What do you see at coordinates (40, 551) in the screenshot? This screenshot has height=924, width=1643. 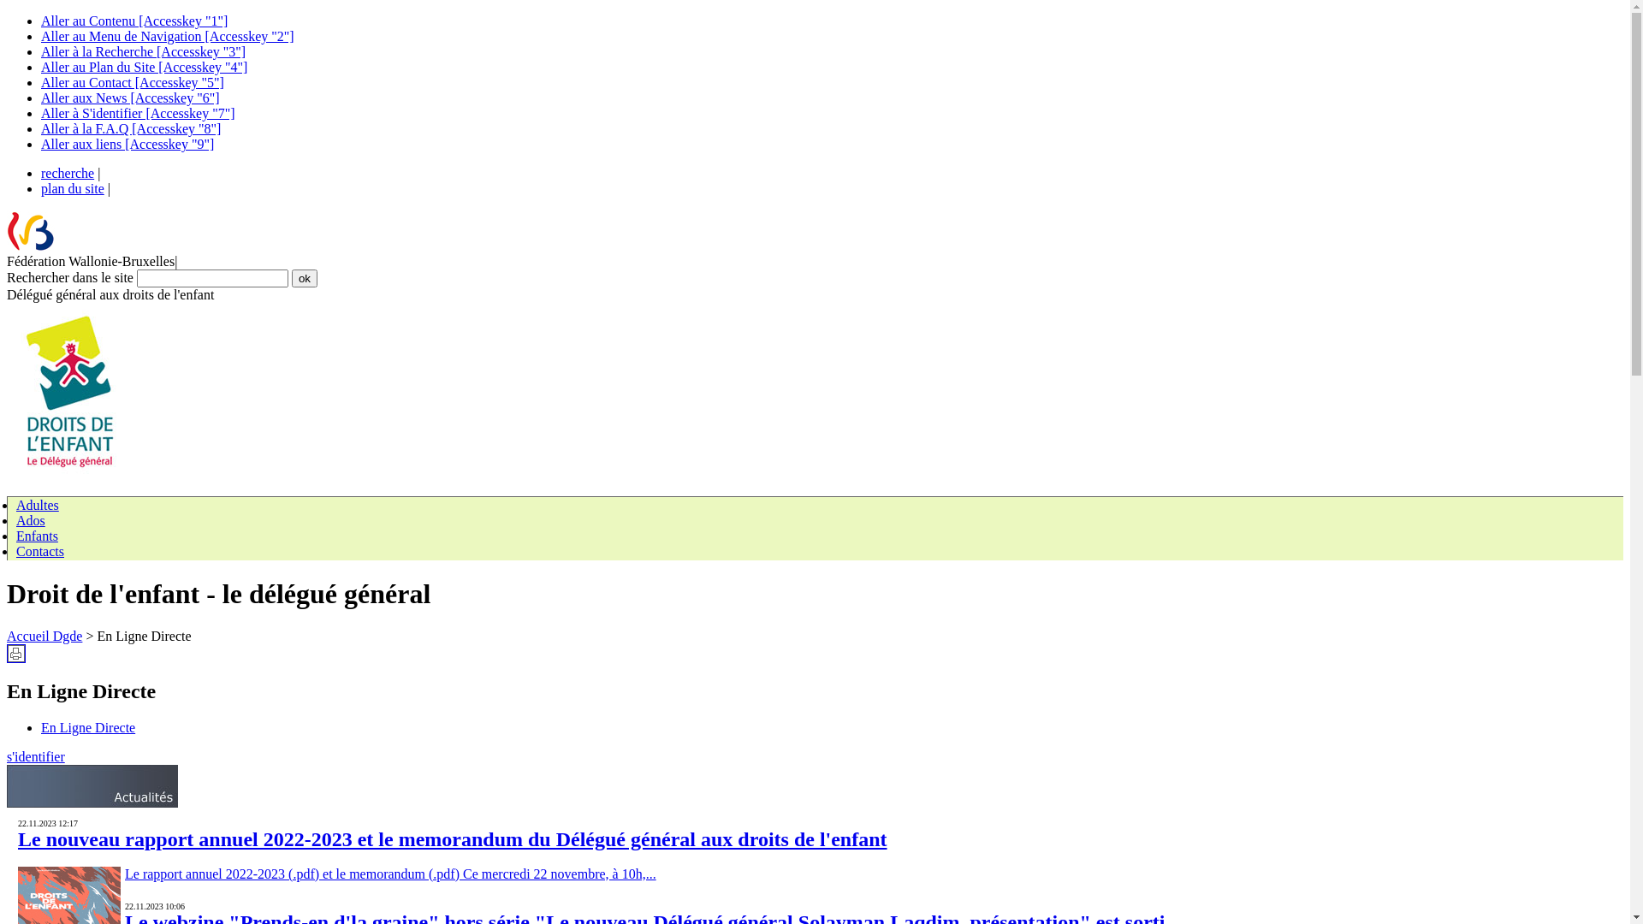 I see `Contacts` at bounding box center [40, 551].